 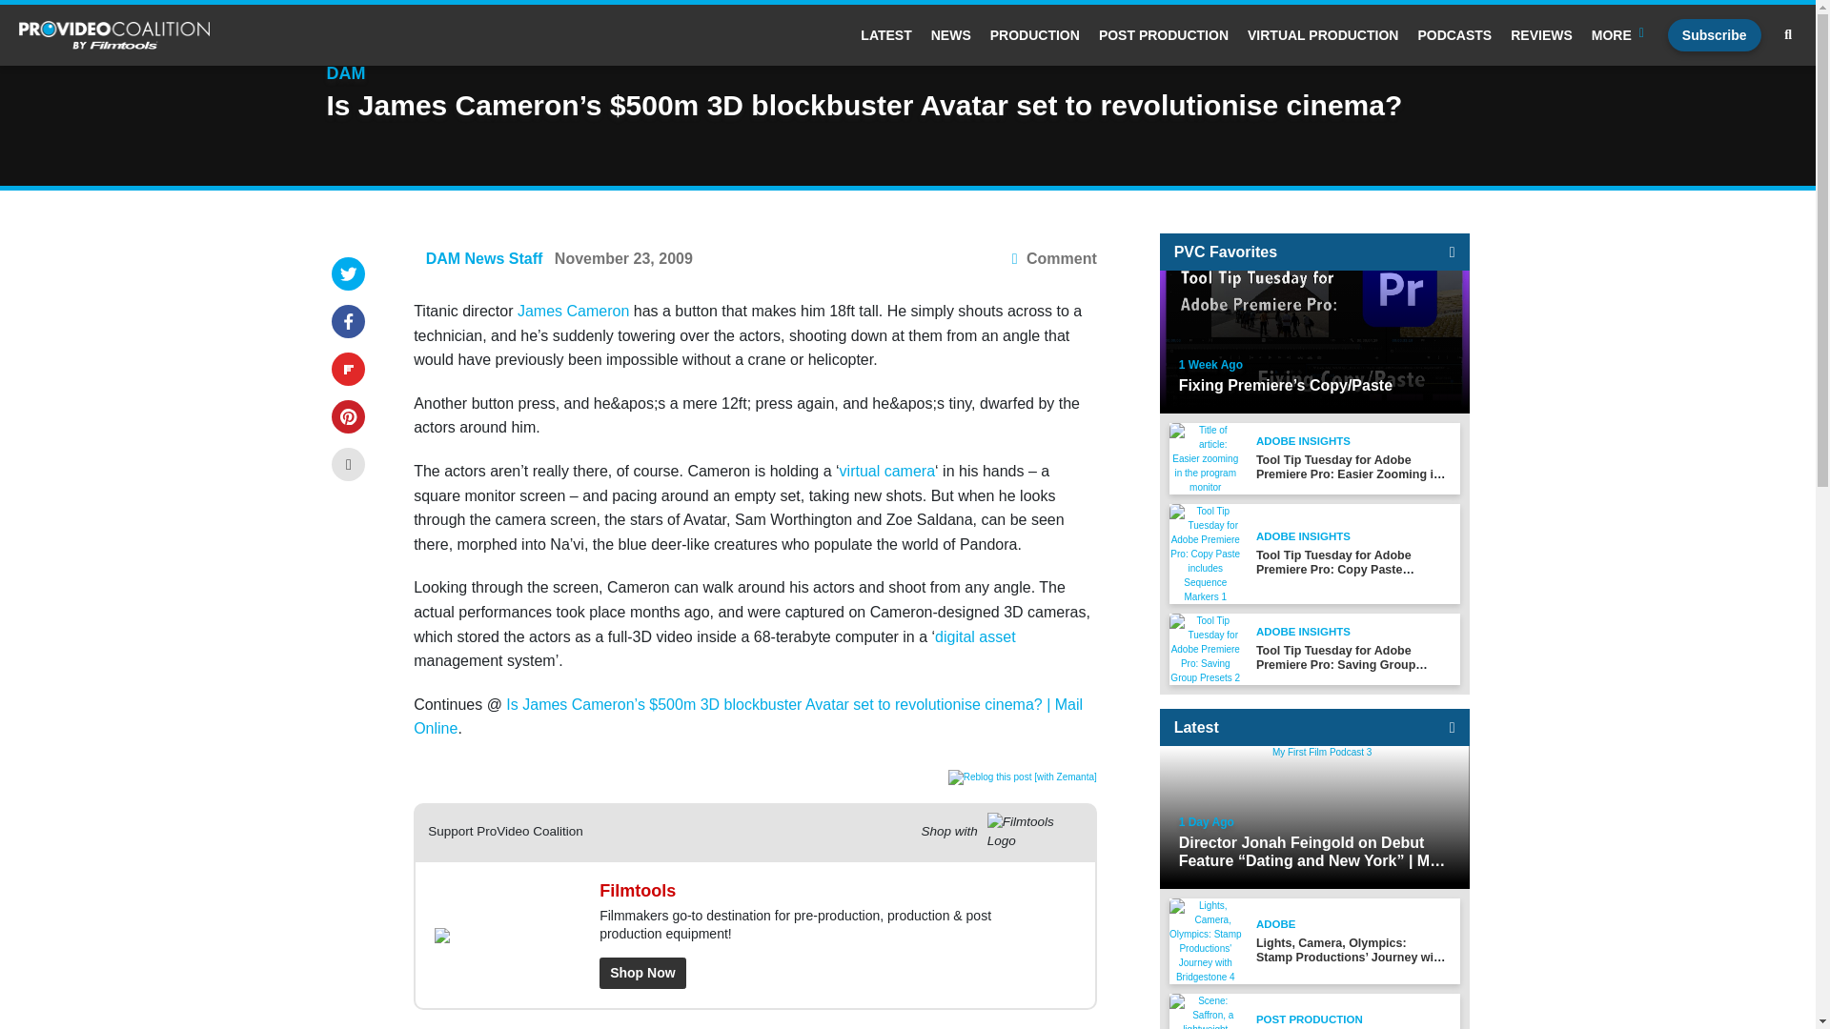 What do you see at coordinates (1788, 35) in the screenshot?
I see `Search` at bounding box center [1788, 35].